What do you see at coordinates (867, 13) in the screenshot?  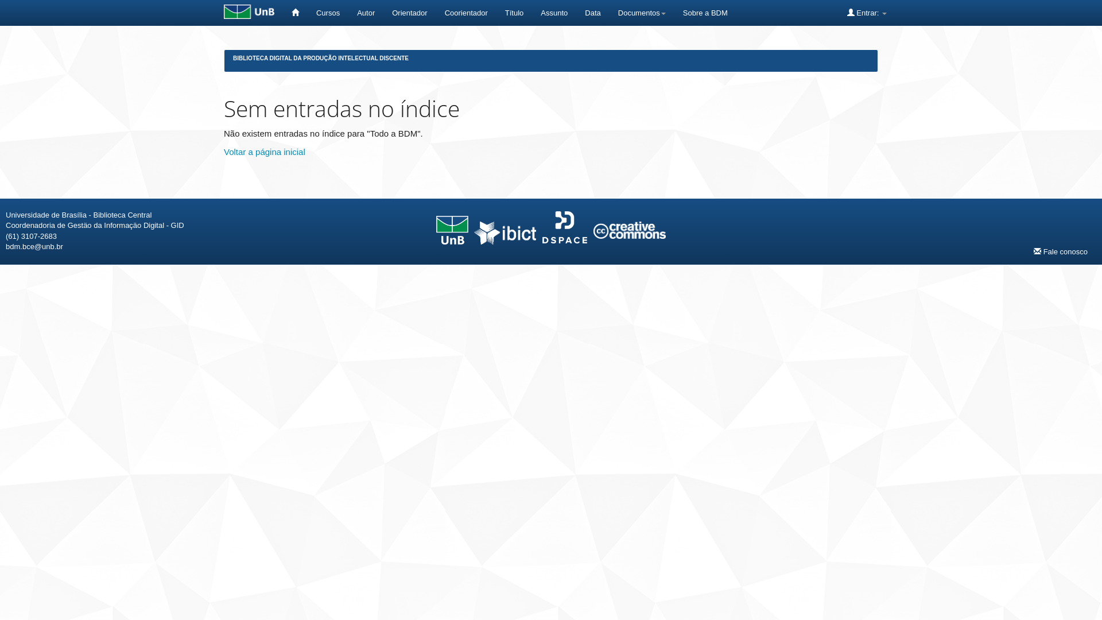 I see `Entrar:` at bounding box center [867, 13].